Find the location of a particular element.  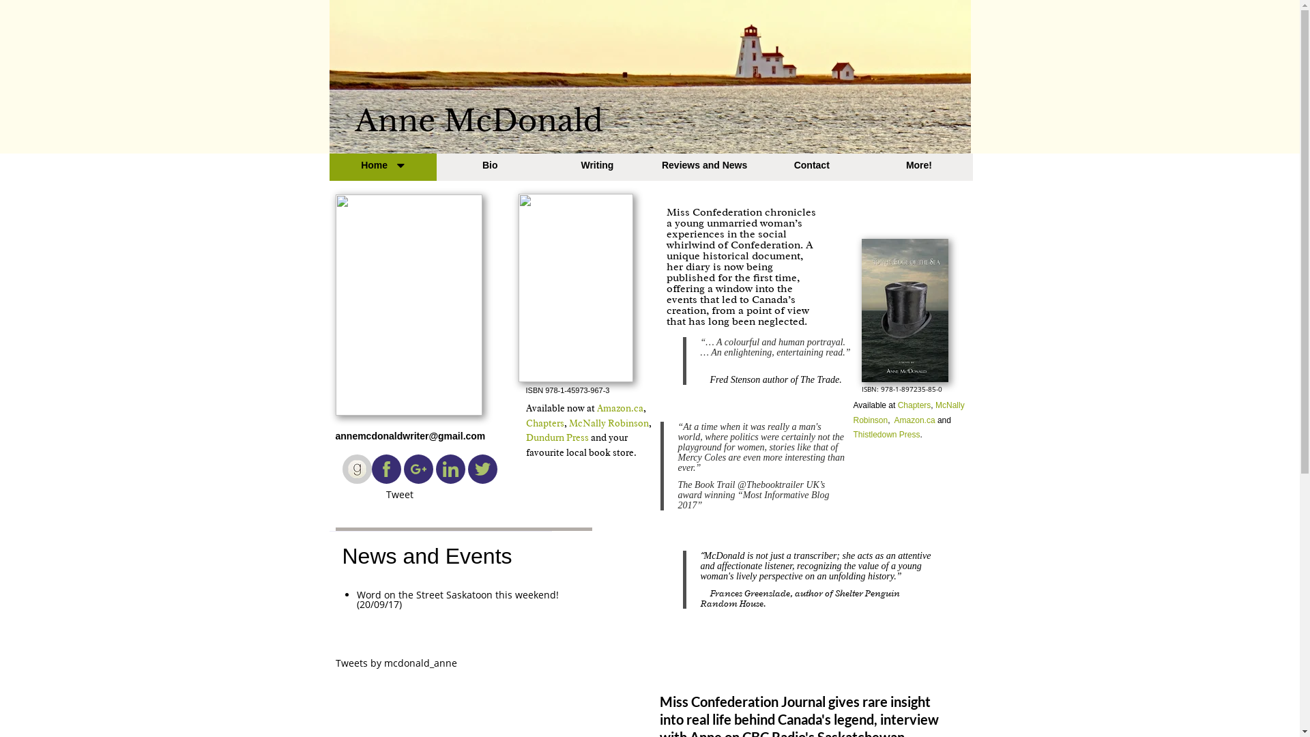

Writing is located at coordinates (598, 167).